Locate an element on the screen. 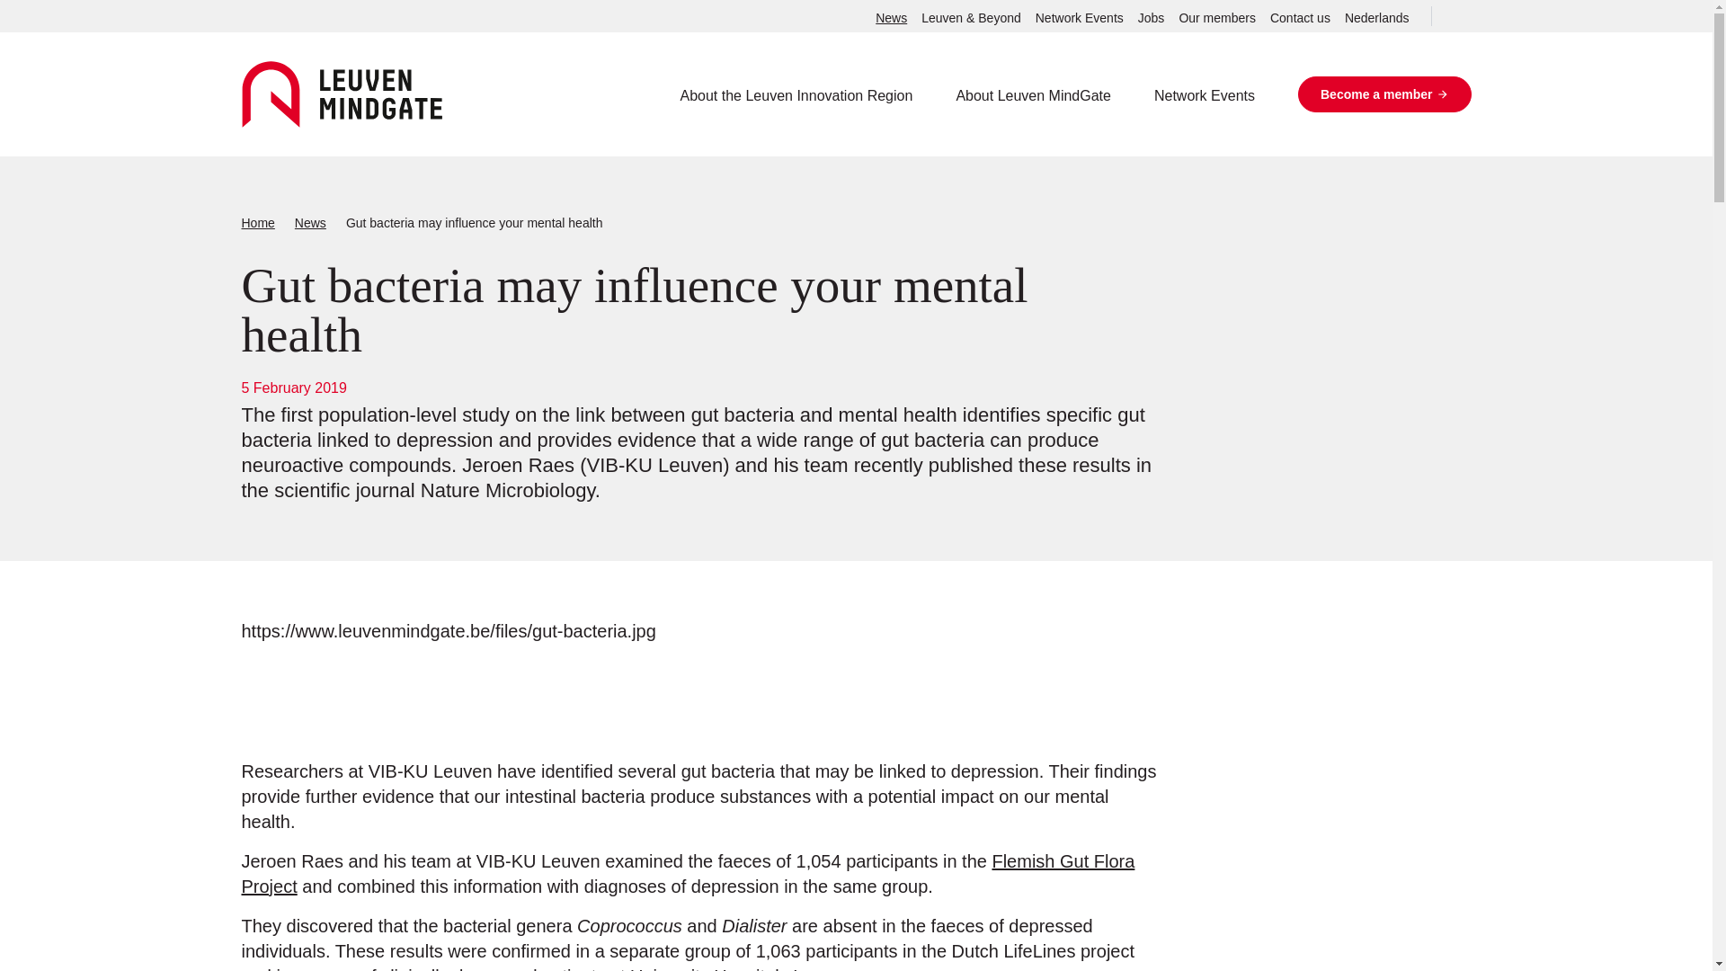  Home is located at coordinates (257, 223).